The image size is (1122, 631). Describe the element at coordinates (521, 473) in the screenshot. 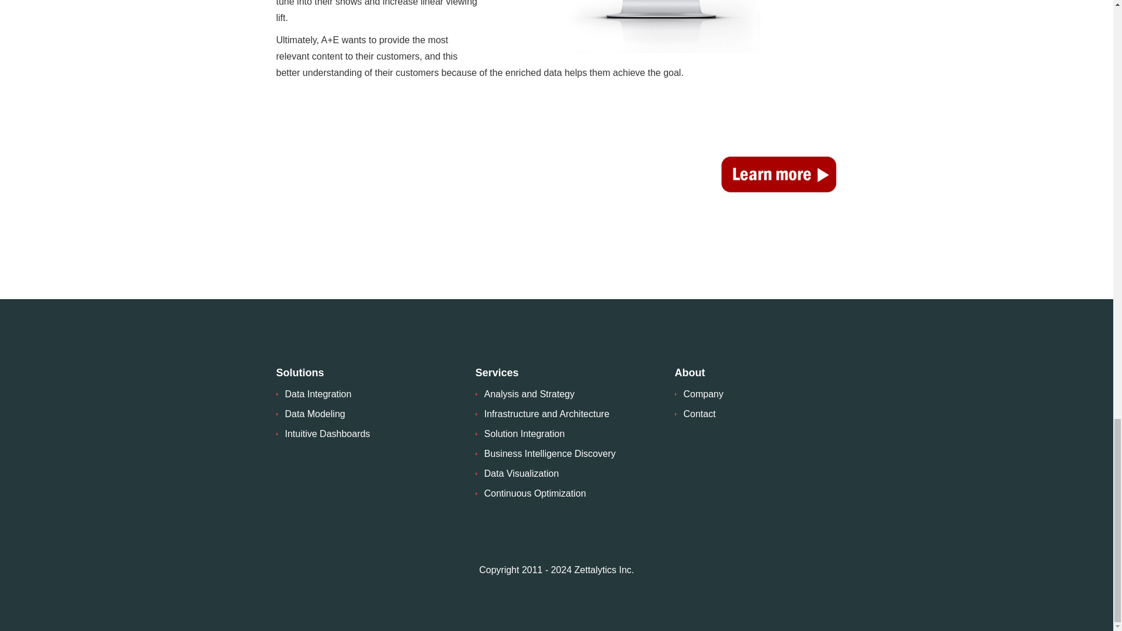

I see `Data Visualization` at that location.